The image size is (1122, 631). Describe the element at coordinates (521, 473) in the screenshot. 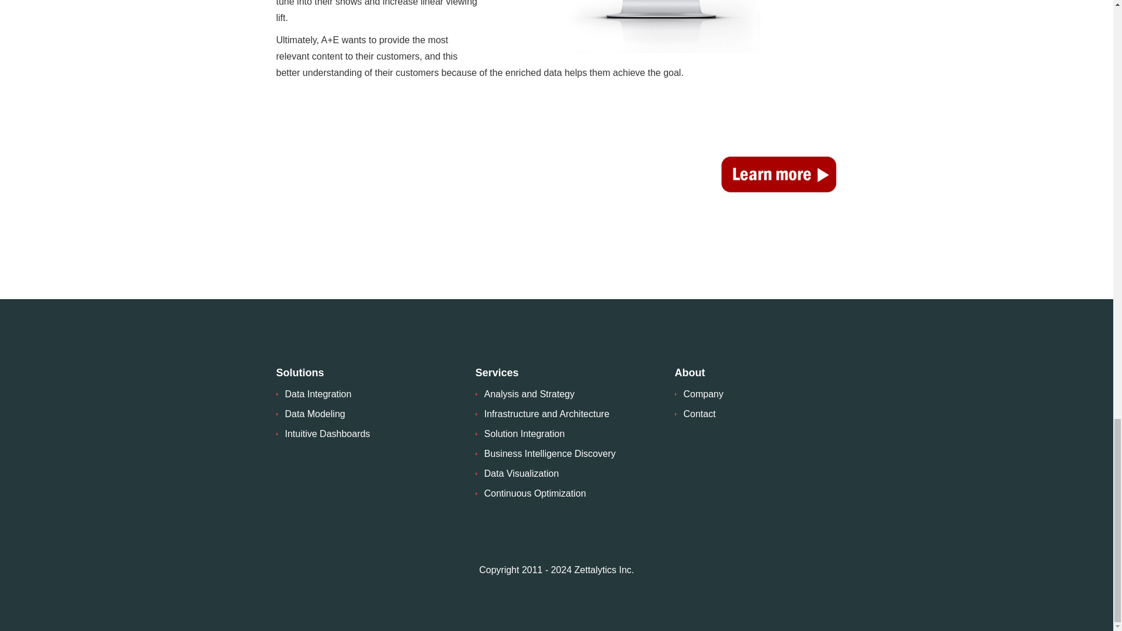

I see `Data Visualization` at that location.